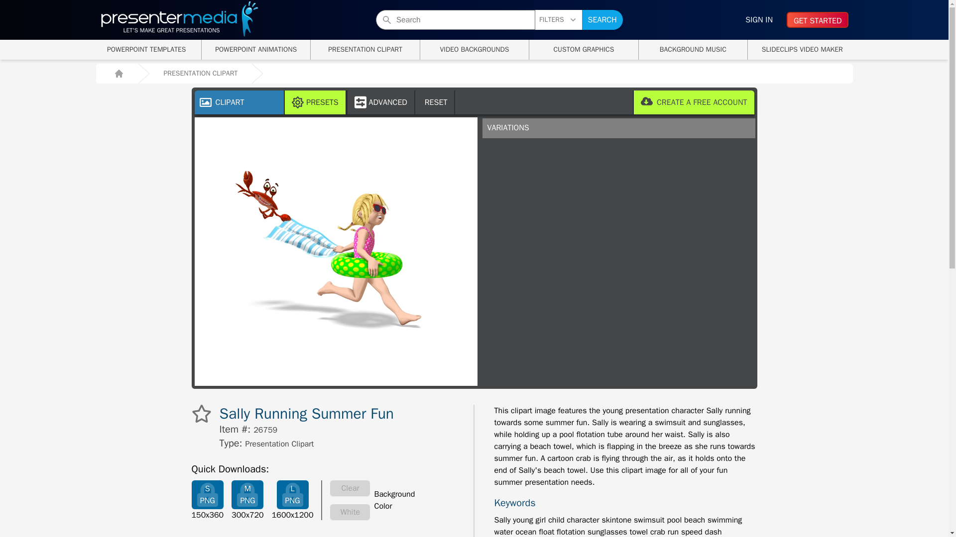  I want to click on SIGN IN, so click(146, 49).